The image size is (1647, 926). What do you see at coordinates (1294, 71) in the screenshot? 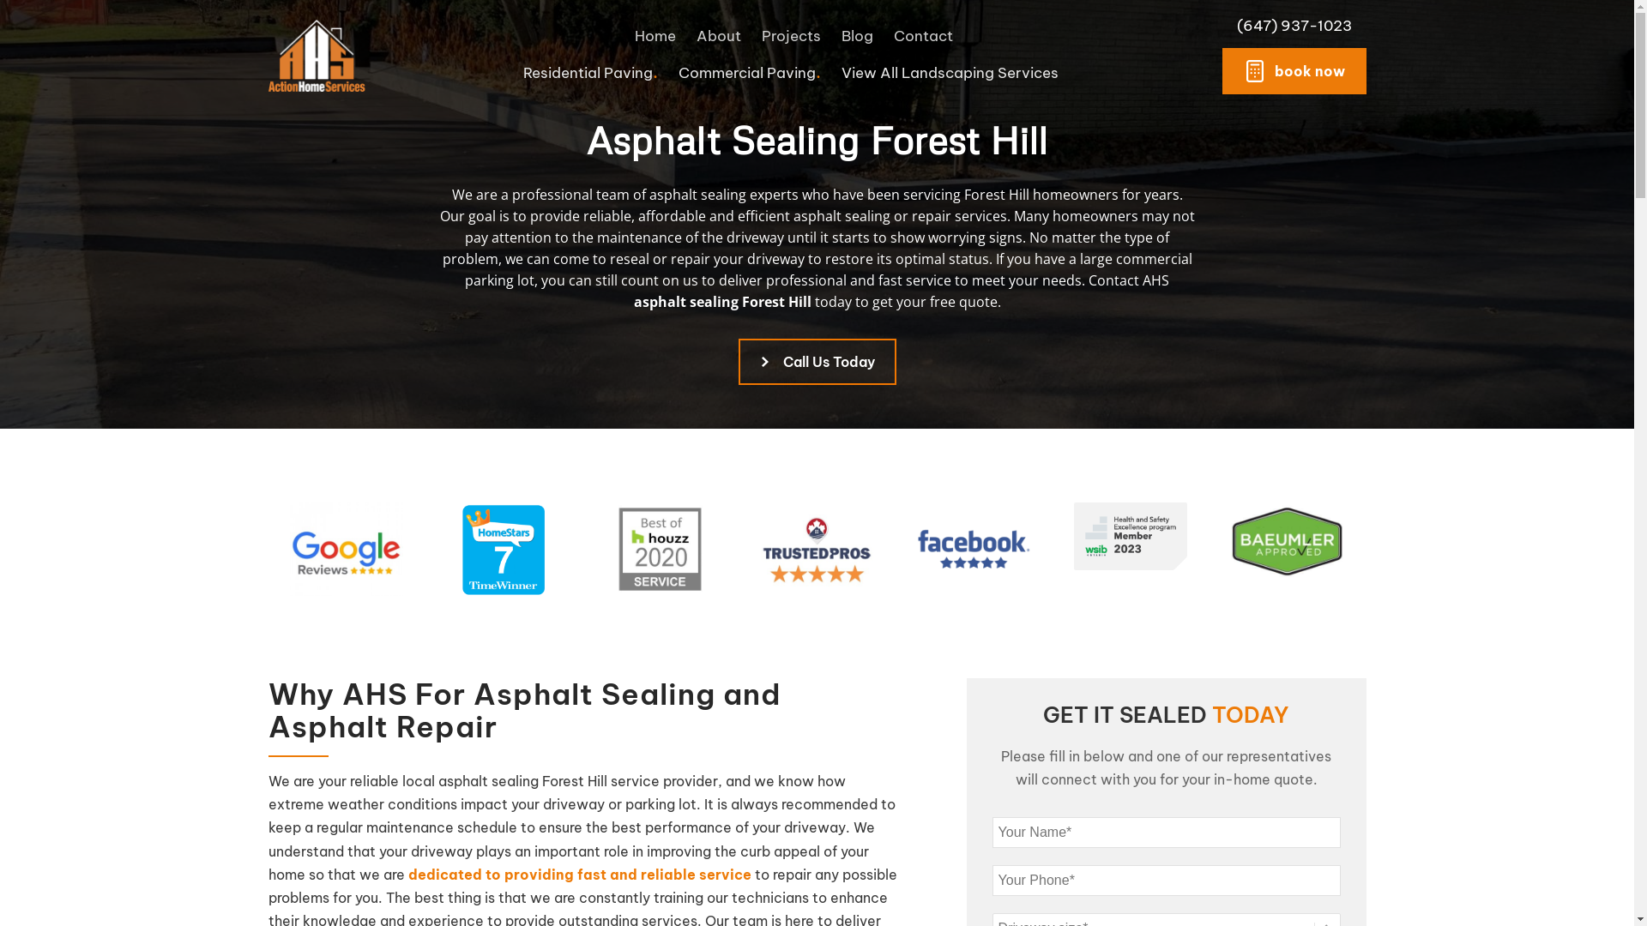
I see `book now` at bounding box center [1294, 71].